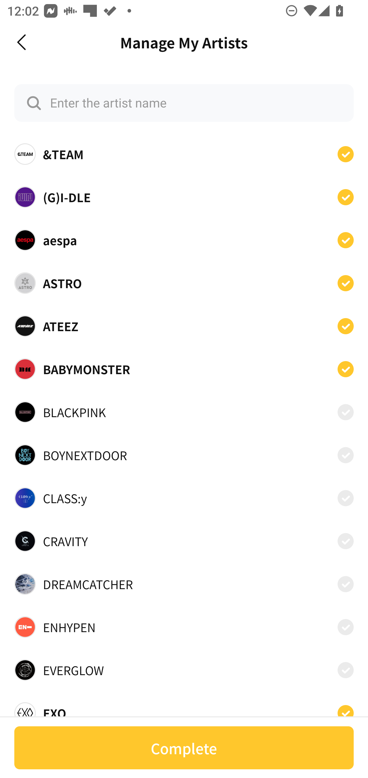 The image size is (368, 778). Describe the element at coordinates (184, 283) in the screenshot. I see `ASTRO` at that location.